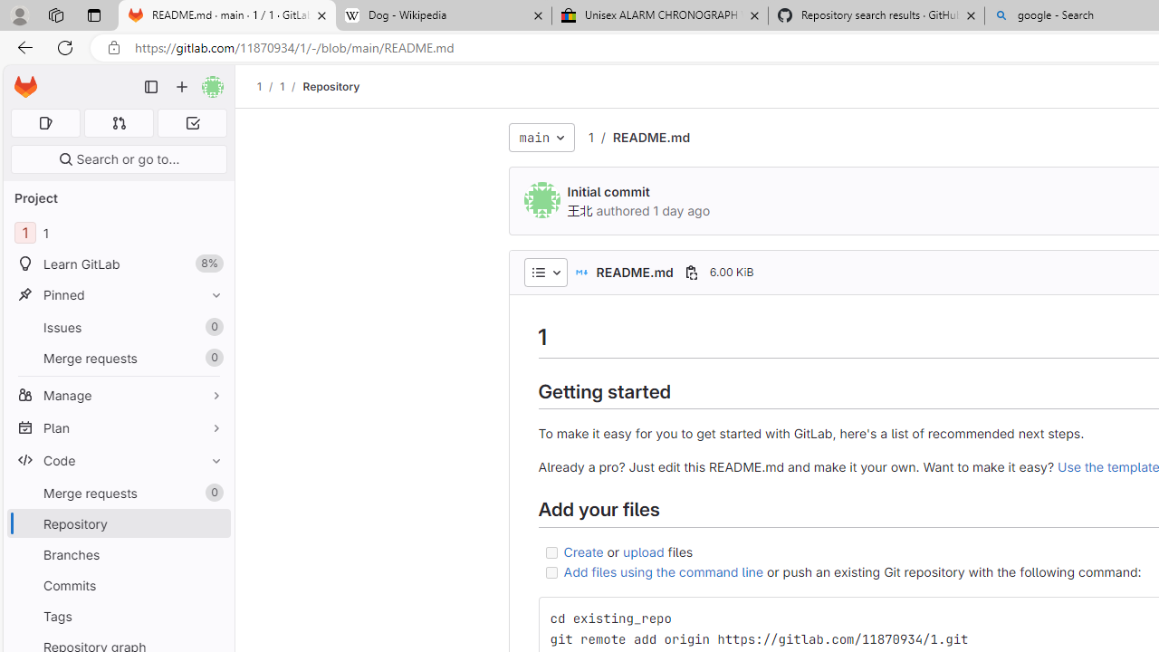 The height and width of the screenshot is (652, 1159). I want to click on Assigned issues 0, so click(45, 123).